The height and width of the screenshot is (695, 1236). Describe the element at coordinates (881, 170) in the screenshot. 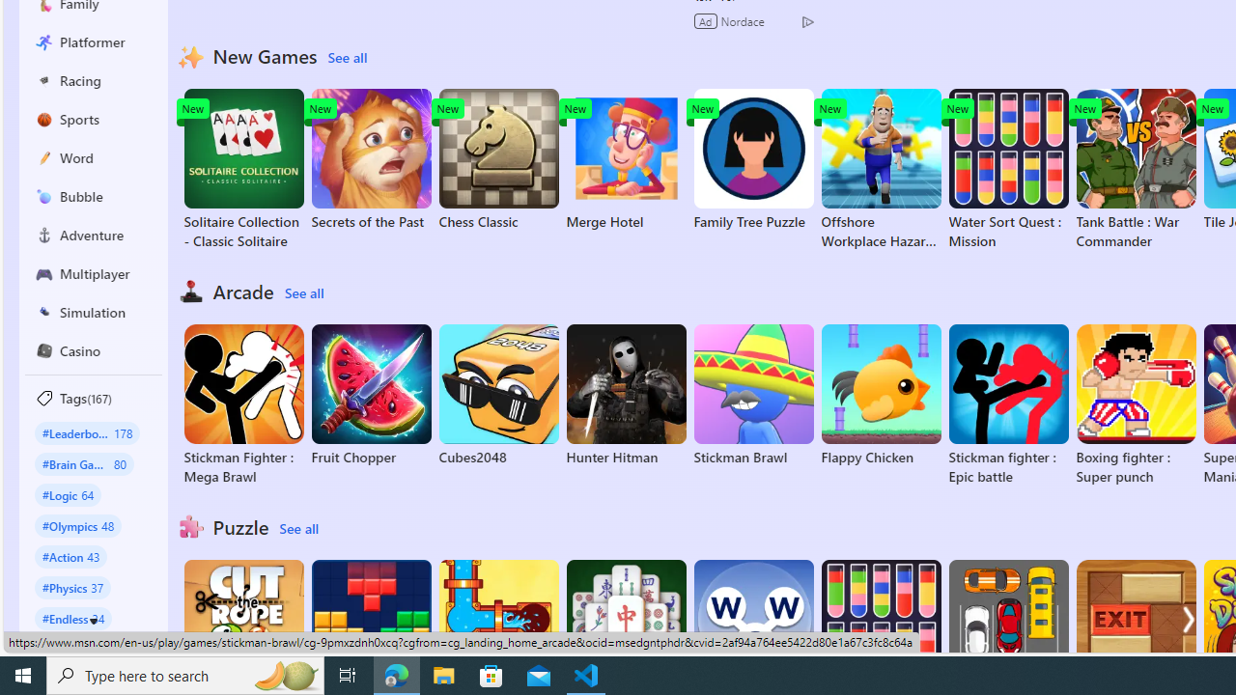

I see `Offshore Workplace Hazard Game` at that location.